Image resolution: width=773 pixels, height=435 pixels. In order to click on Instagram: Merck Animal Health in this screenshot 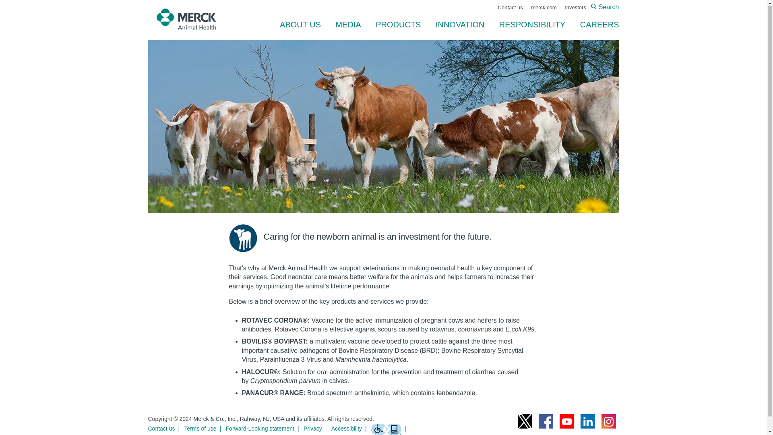, I will do `click(609, 421)`.